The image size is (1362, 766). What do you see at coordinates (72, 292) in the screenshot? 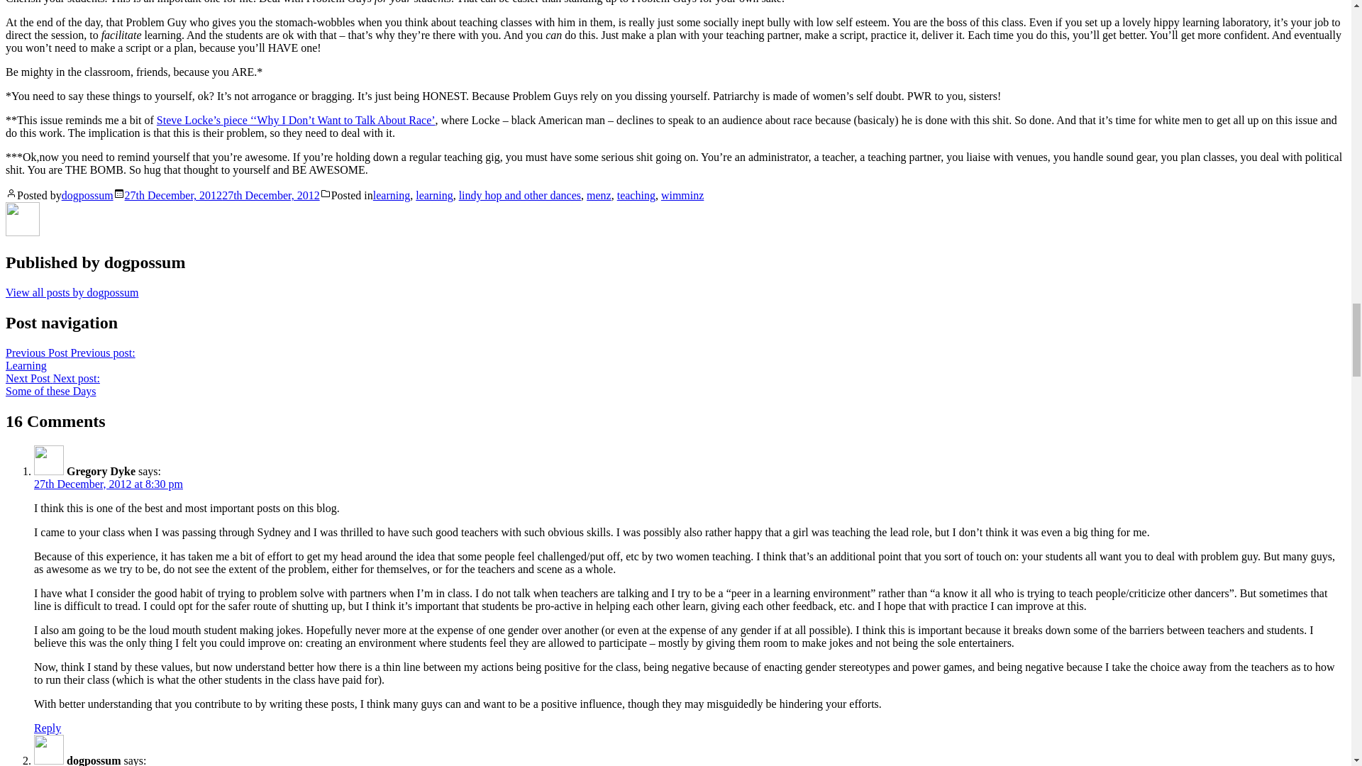
I see `View all posts by dogpossum` at bounding box center [72, 292].